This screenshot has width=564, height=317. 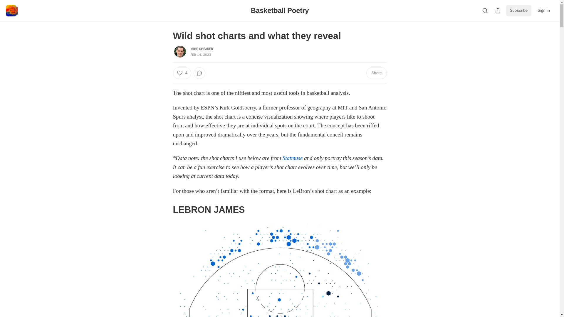 I want to click on Basketball Poetry, so click(x=280, y=10).